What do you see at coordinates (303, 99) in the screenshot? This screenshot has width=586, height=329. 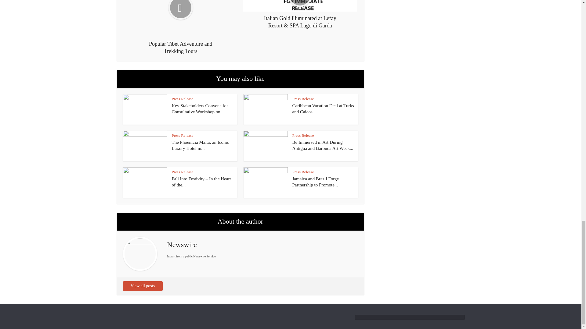 I see `Press Release` at bounding box center [303, 99].